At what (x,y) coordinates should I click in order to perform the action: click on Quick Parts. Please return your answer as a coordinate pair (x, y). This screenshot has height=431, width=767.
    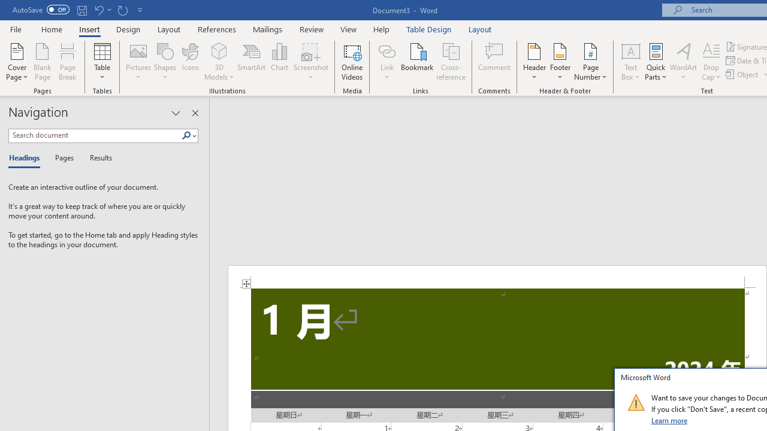
    Looking at the image, I should click on (656, 61).